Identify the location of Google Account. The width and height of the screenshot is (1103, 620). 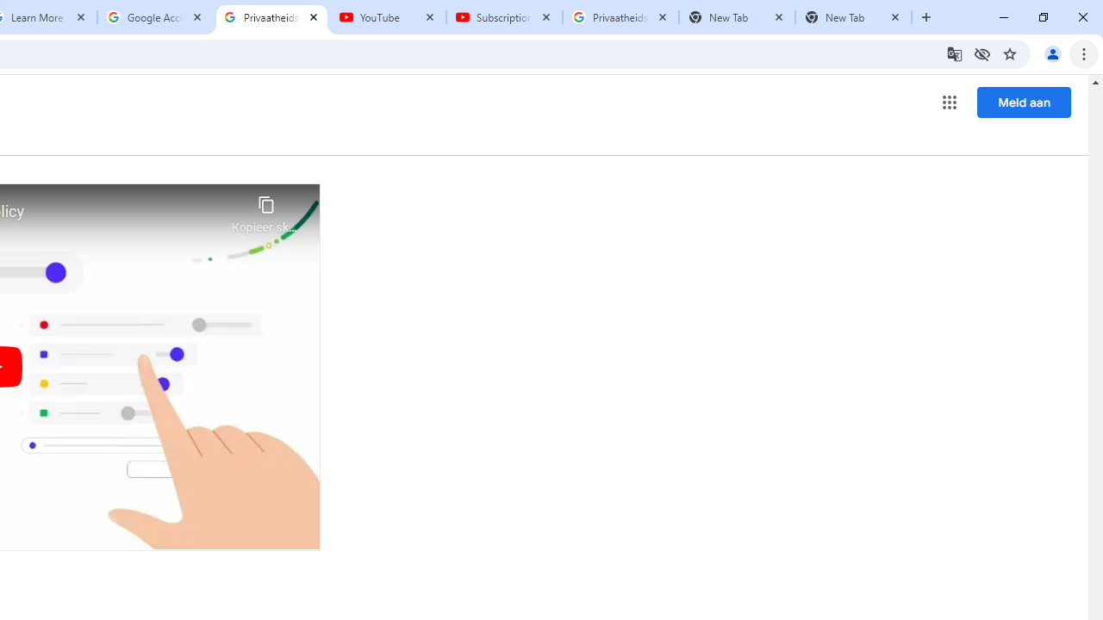
(155, 17).